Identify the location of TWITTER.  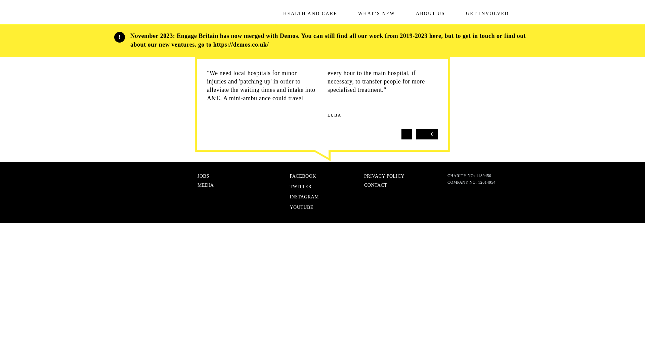
(144, 15).